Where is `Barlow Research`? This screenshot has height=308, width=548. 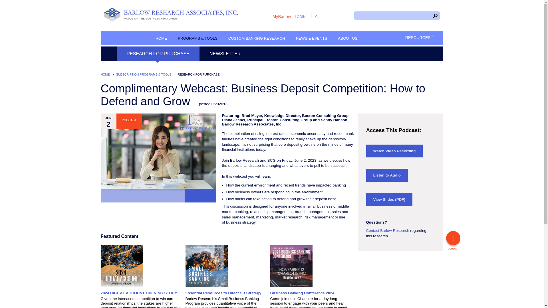
Barlow Research is located at coordinates (171, 15).